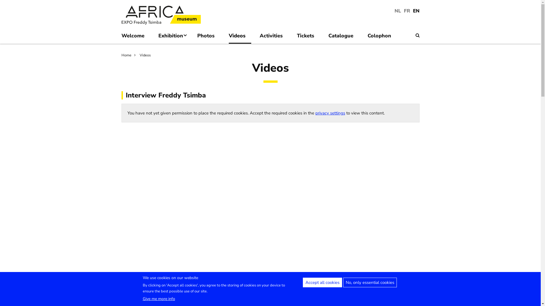 Image resolution: width=545 pixels, height=306 pixels. I want to click on Videos, so click(145, 55).